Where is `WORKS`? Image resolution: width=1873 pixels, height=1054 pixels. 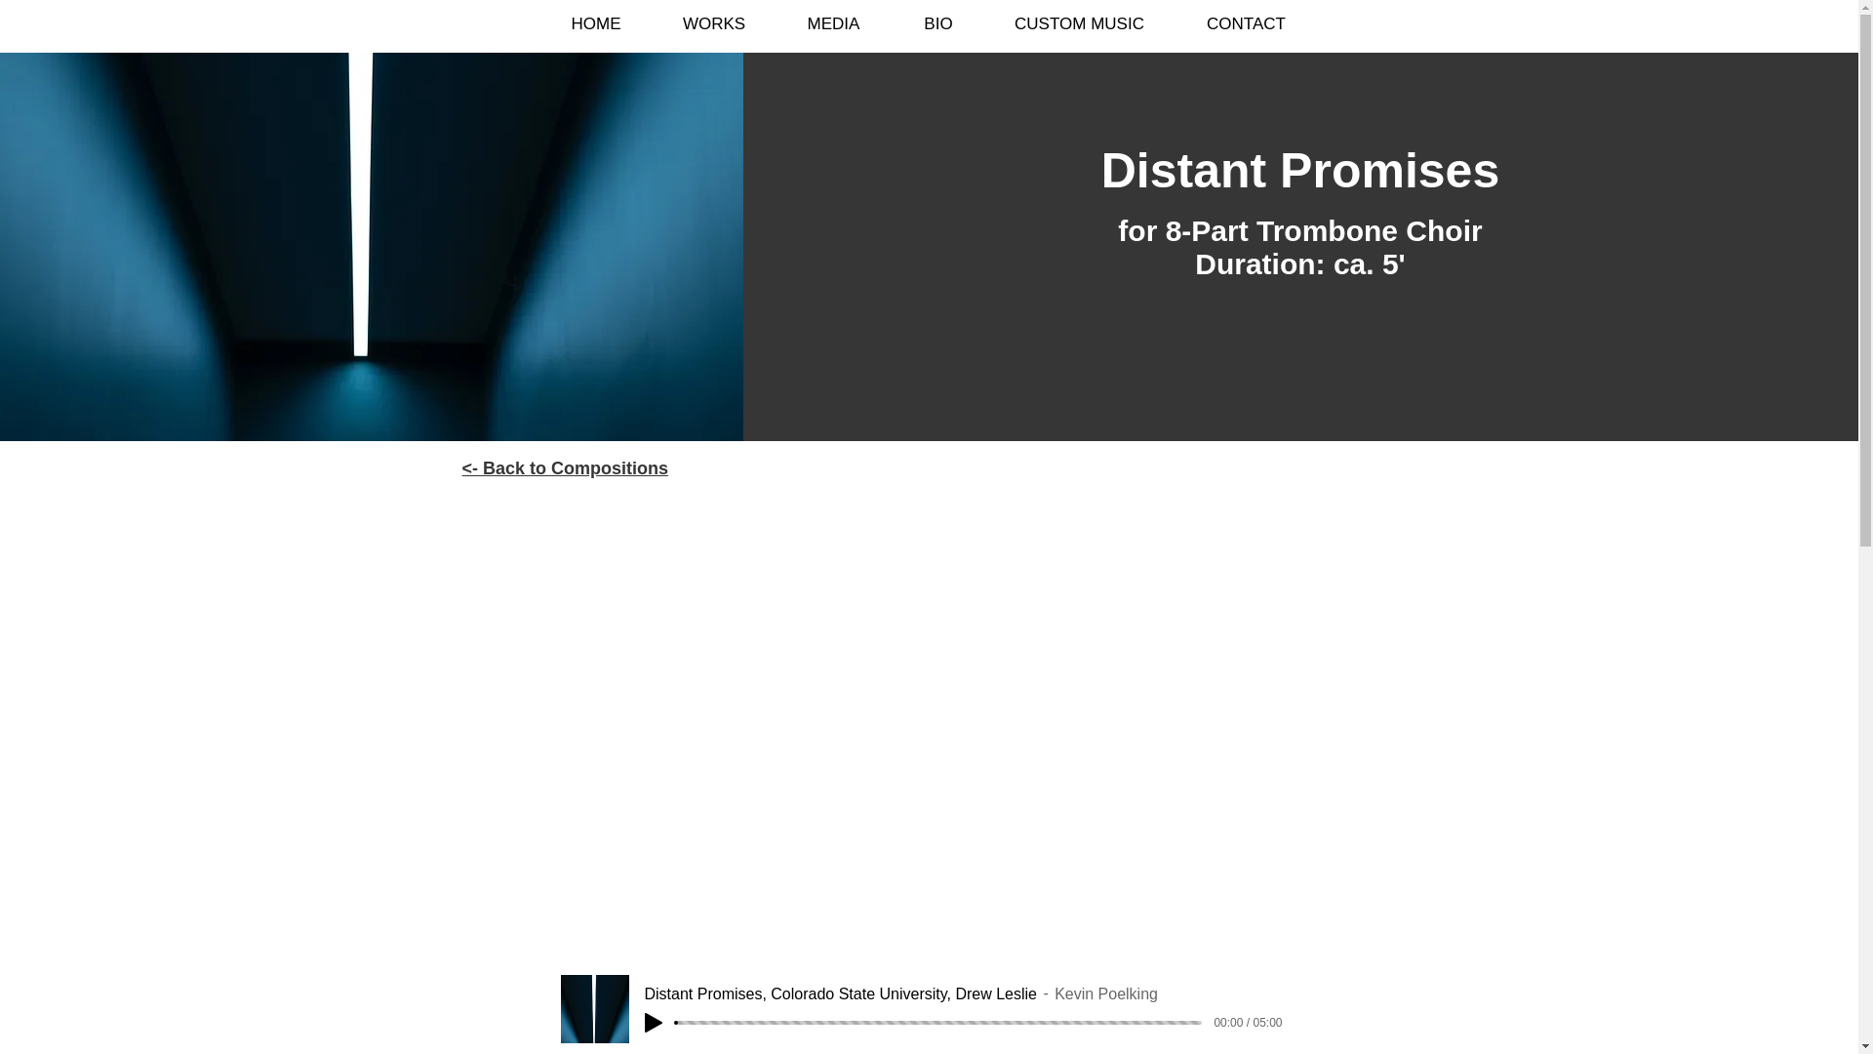
WORKS is located at coordinates (714, 23).